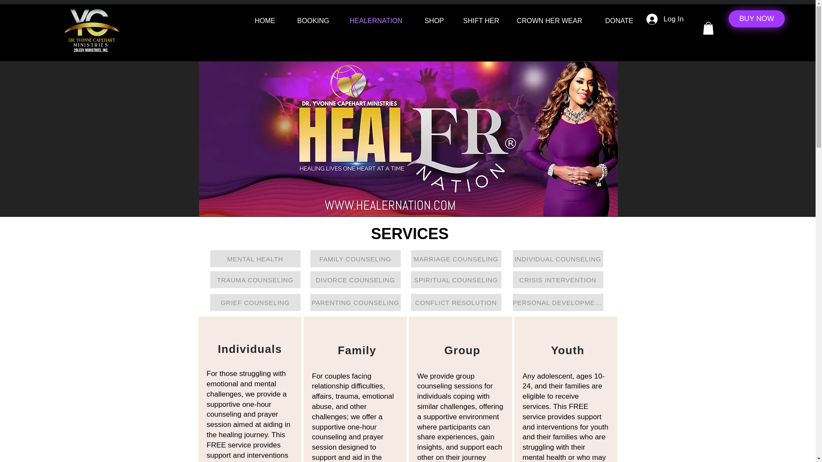  I want to click on MARRIAGE COUNSELING, so click(456, 259).